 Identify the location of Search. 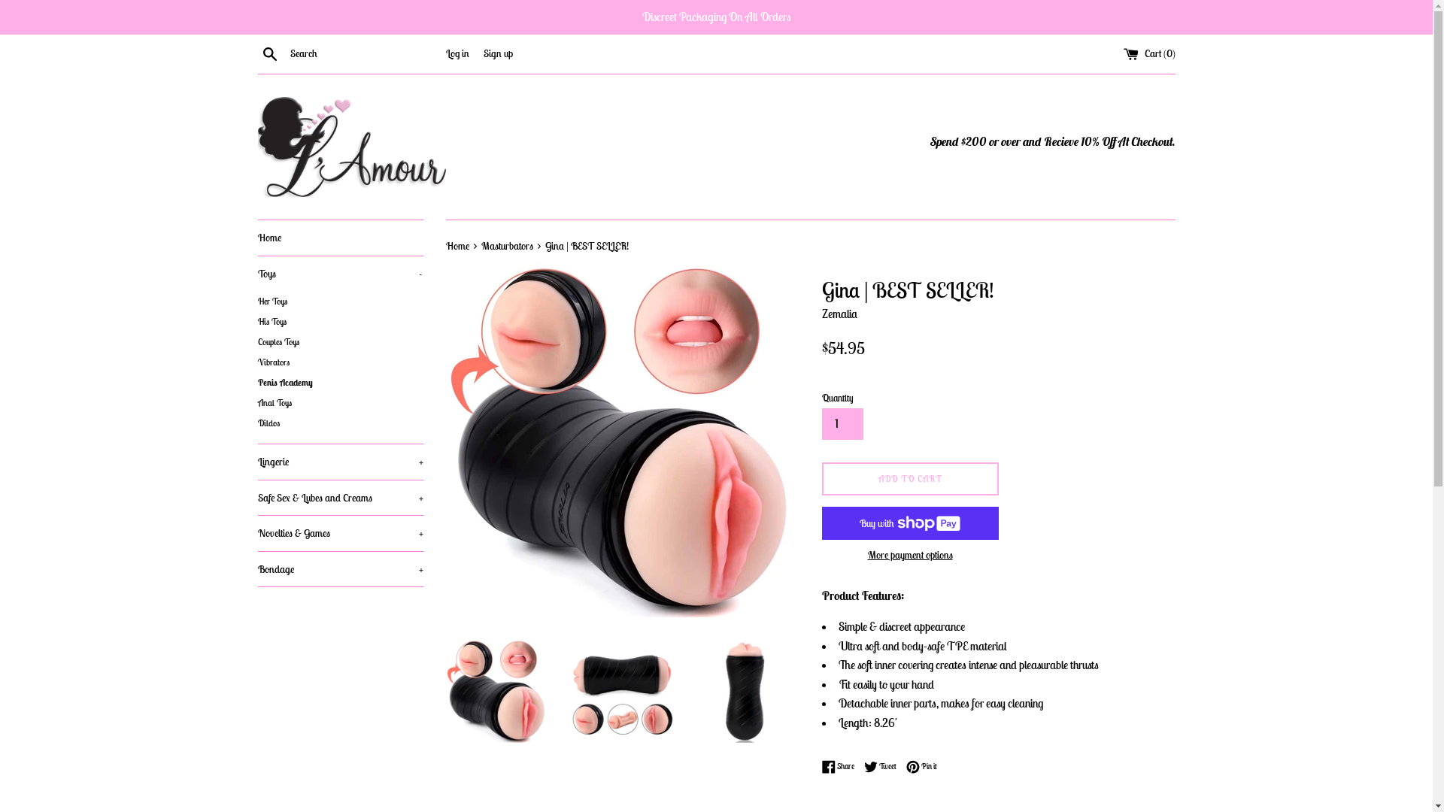
(269, 53).